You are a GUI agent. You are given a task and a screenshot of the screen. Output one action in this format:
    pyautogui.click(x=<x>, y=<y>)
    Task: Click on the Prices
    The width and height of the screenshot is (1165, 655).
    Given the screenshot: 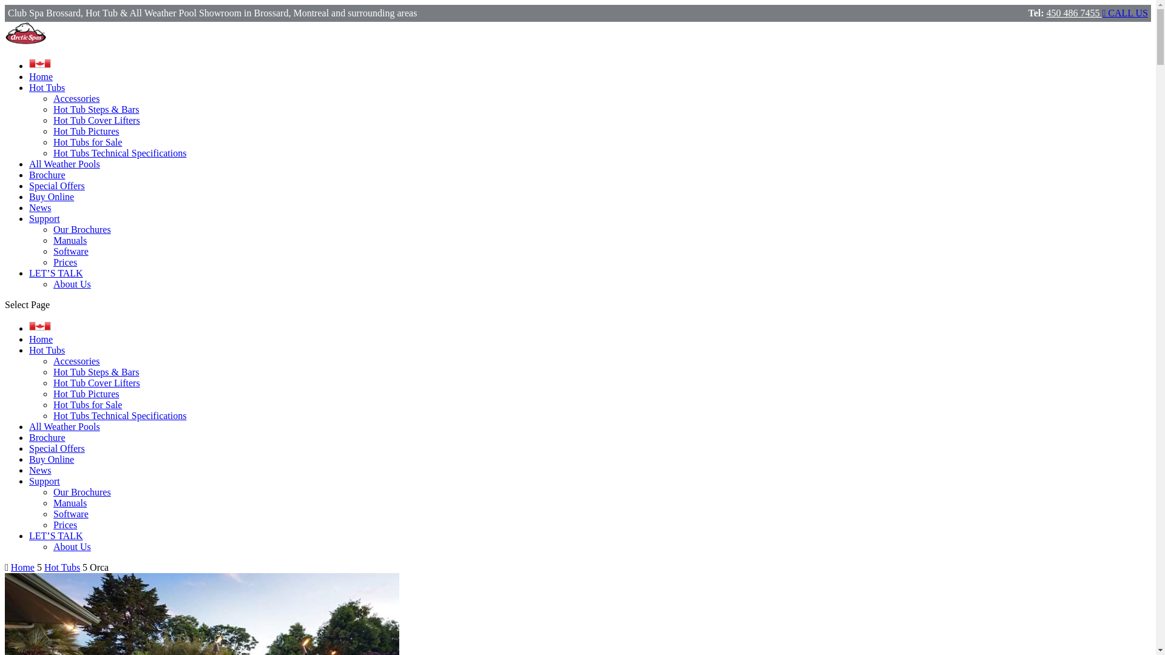 What is the action you would take?
    pyautogui.click(x=66, y=262)
    